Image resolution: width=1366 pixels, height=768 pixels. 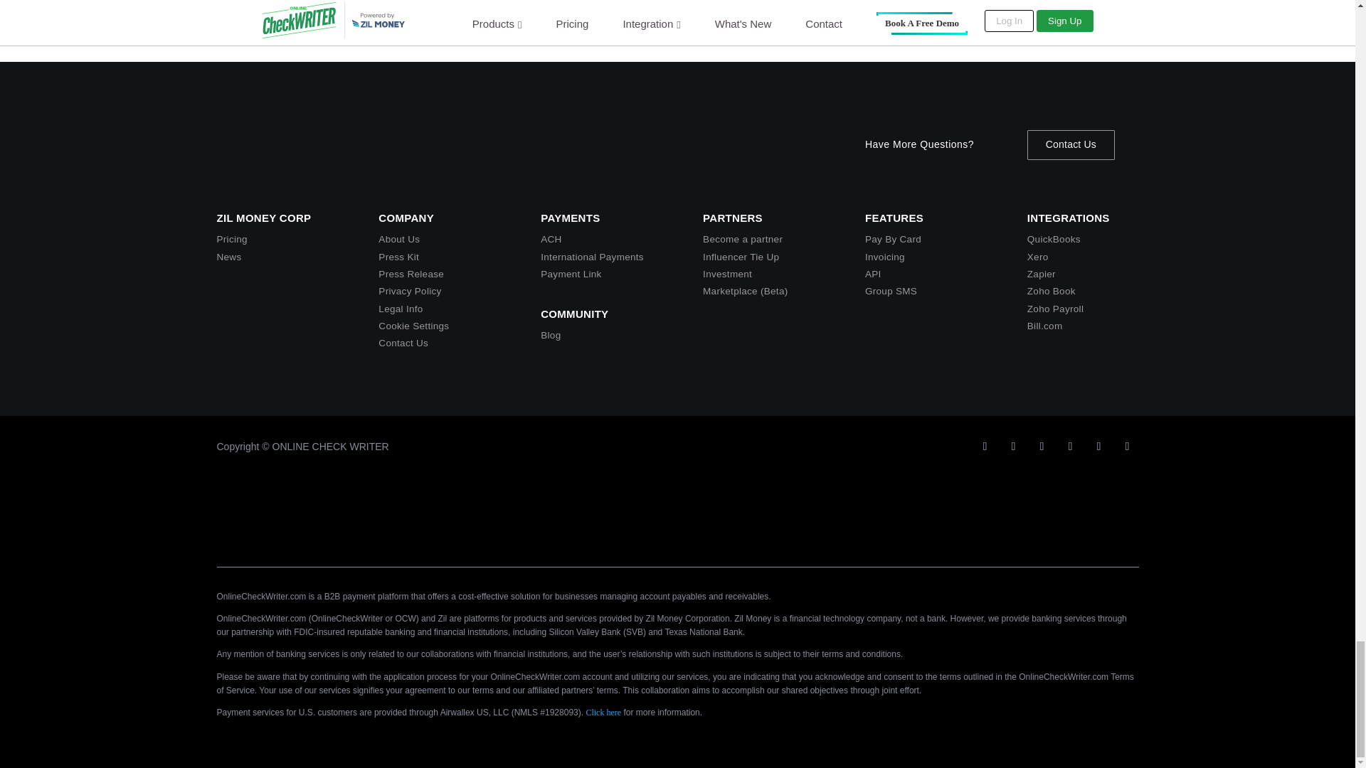 What do you see at coordinates (984, 447) in the screenshot?
I see `Follow on X` at bounding box center [984, 447].